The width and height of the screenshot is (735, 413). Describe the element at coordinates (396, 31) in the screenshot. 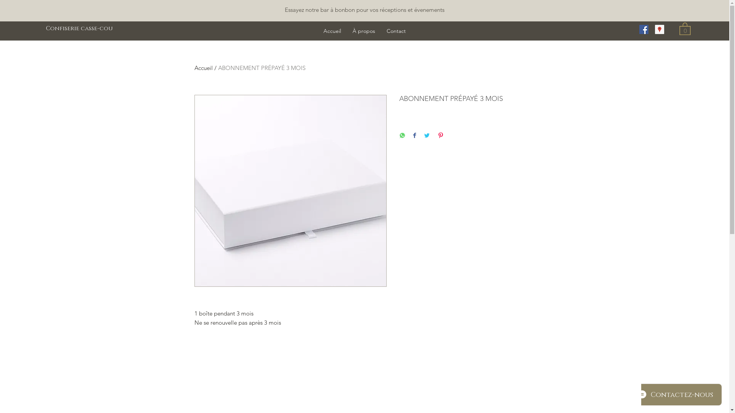

I see `Contact` at that location.